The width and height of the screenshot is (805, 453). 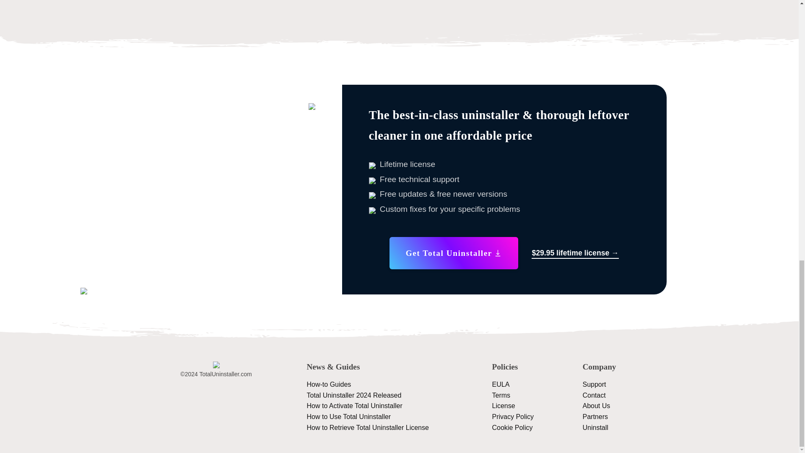 I want to click on Cookie Policy, so click(x=512, y=427).